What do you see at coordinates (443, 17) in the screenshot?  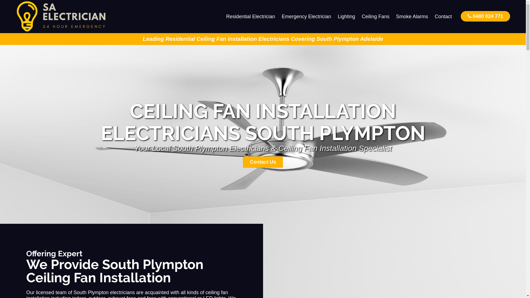 I see `Contact` at bounding box center [443, 17].